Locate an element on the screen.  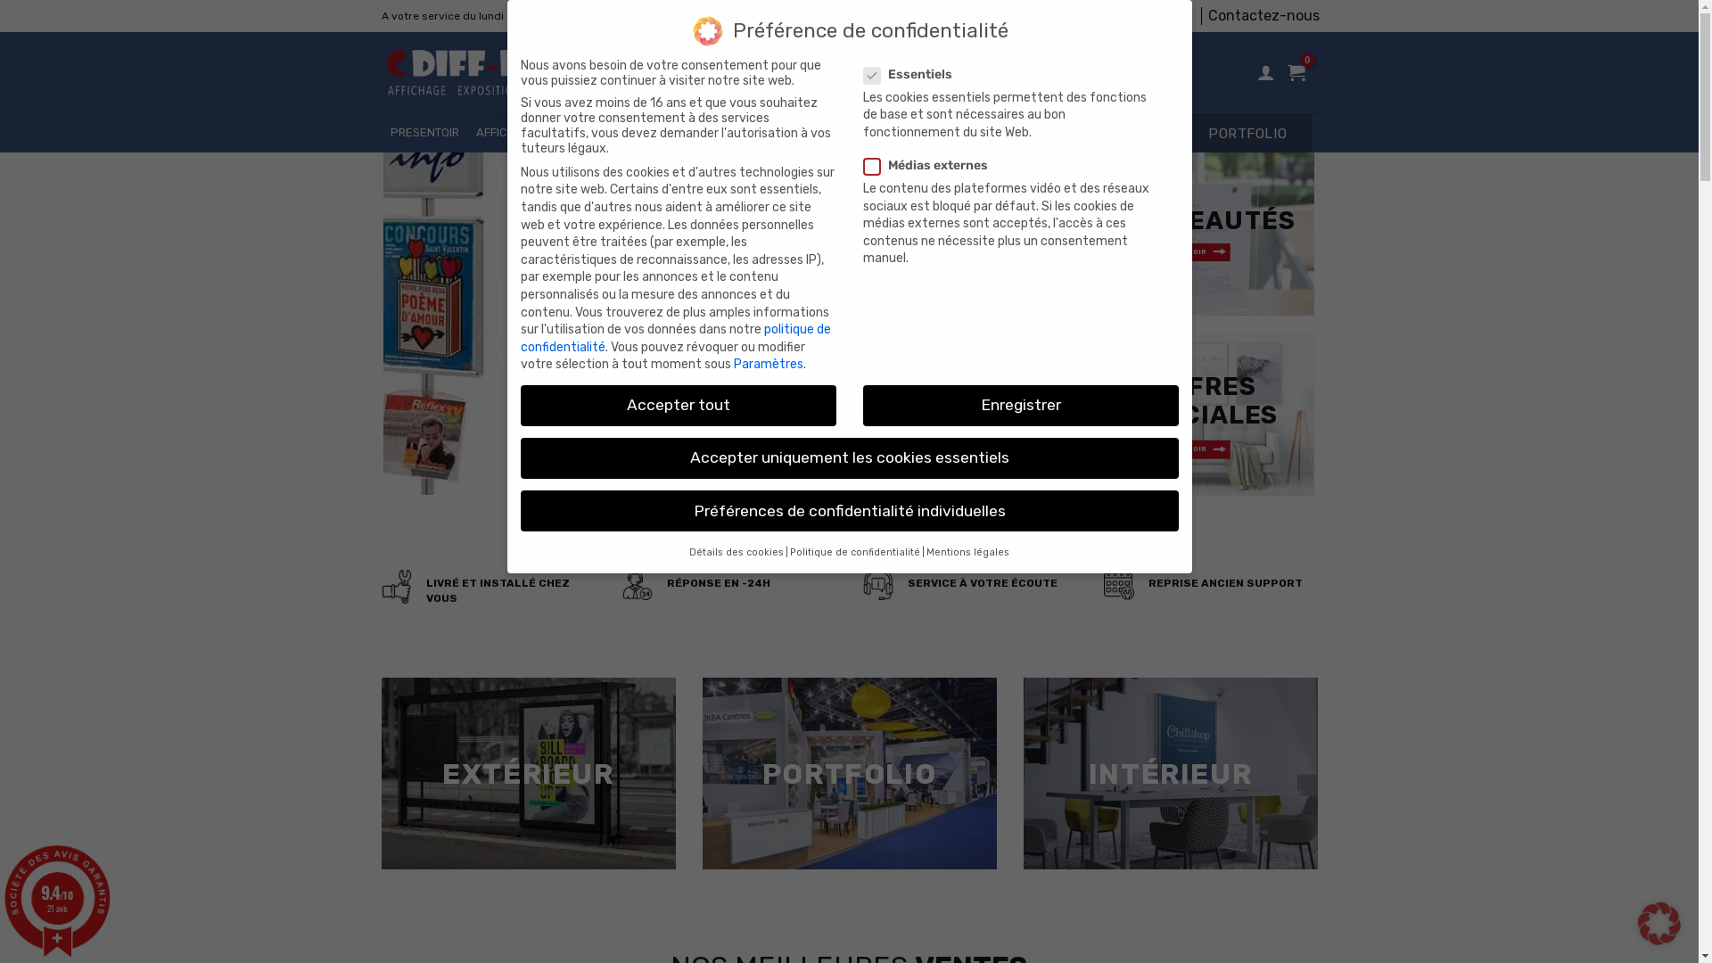
079 446 24 00 is located at coordinates (772, 16).